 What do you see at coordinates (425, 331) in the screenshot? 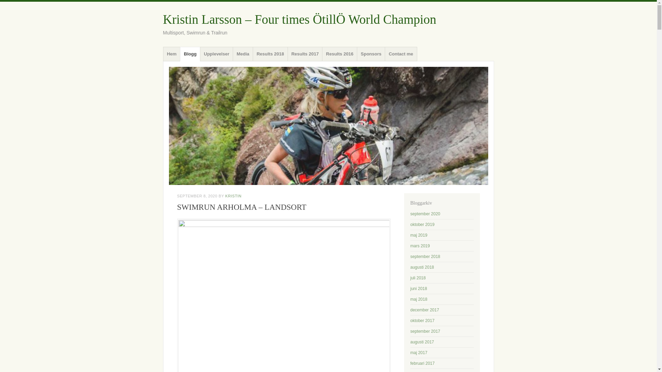
I see `september 2017` at bounding box center [425, 331].